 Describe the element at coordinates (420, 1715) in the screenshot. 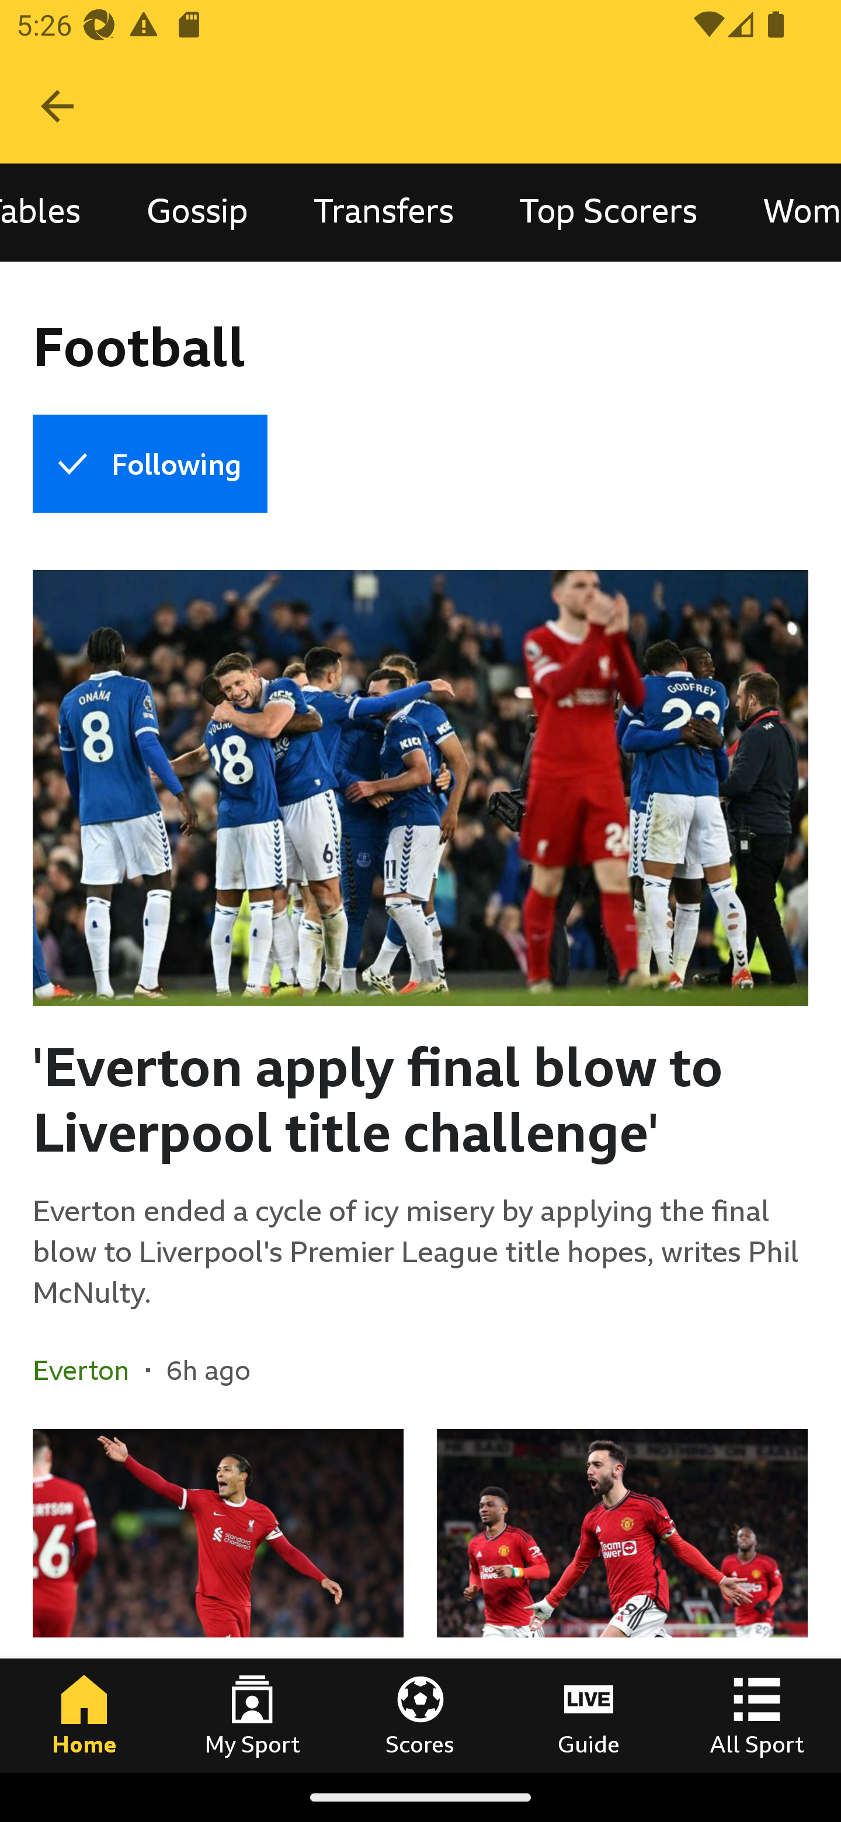

I see `Scores` at that location.